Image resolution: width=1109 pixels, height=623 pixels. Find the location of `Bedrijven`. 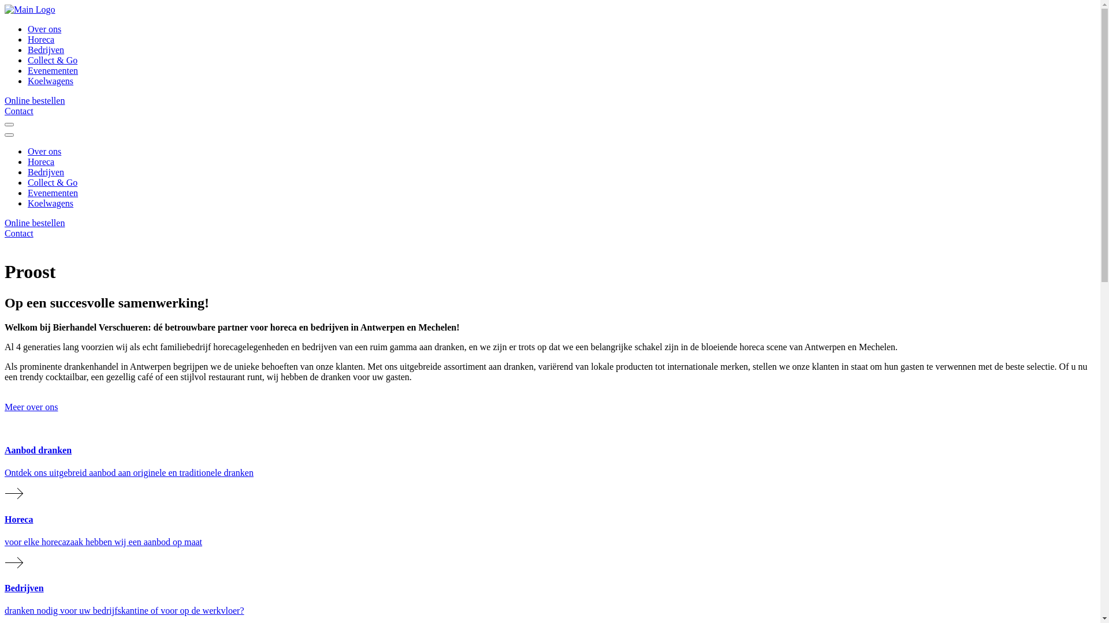

Bedrijven is located at coordinates (46, 50).